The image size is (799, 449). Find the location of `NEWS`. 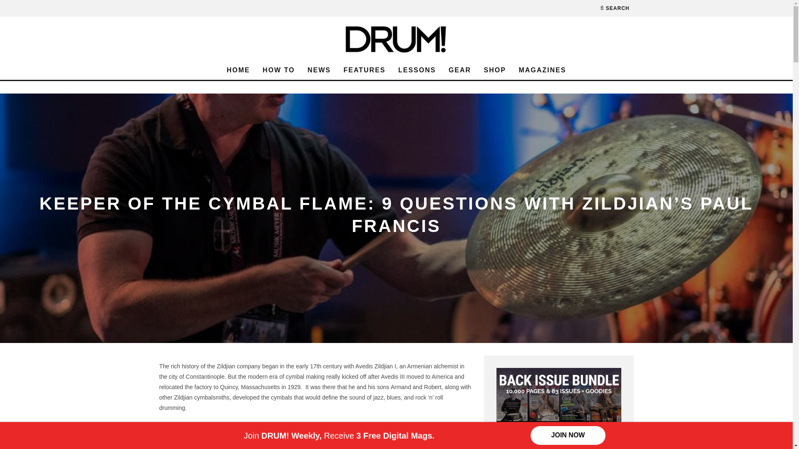

NEWS is located at coordinates (319, 70).